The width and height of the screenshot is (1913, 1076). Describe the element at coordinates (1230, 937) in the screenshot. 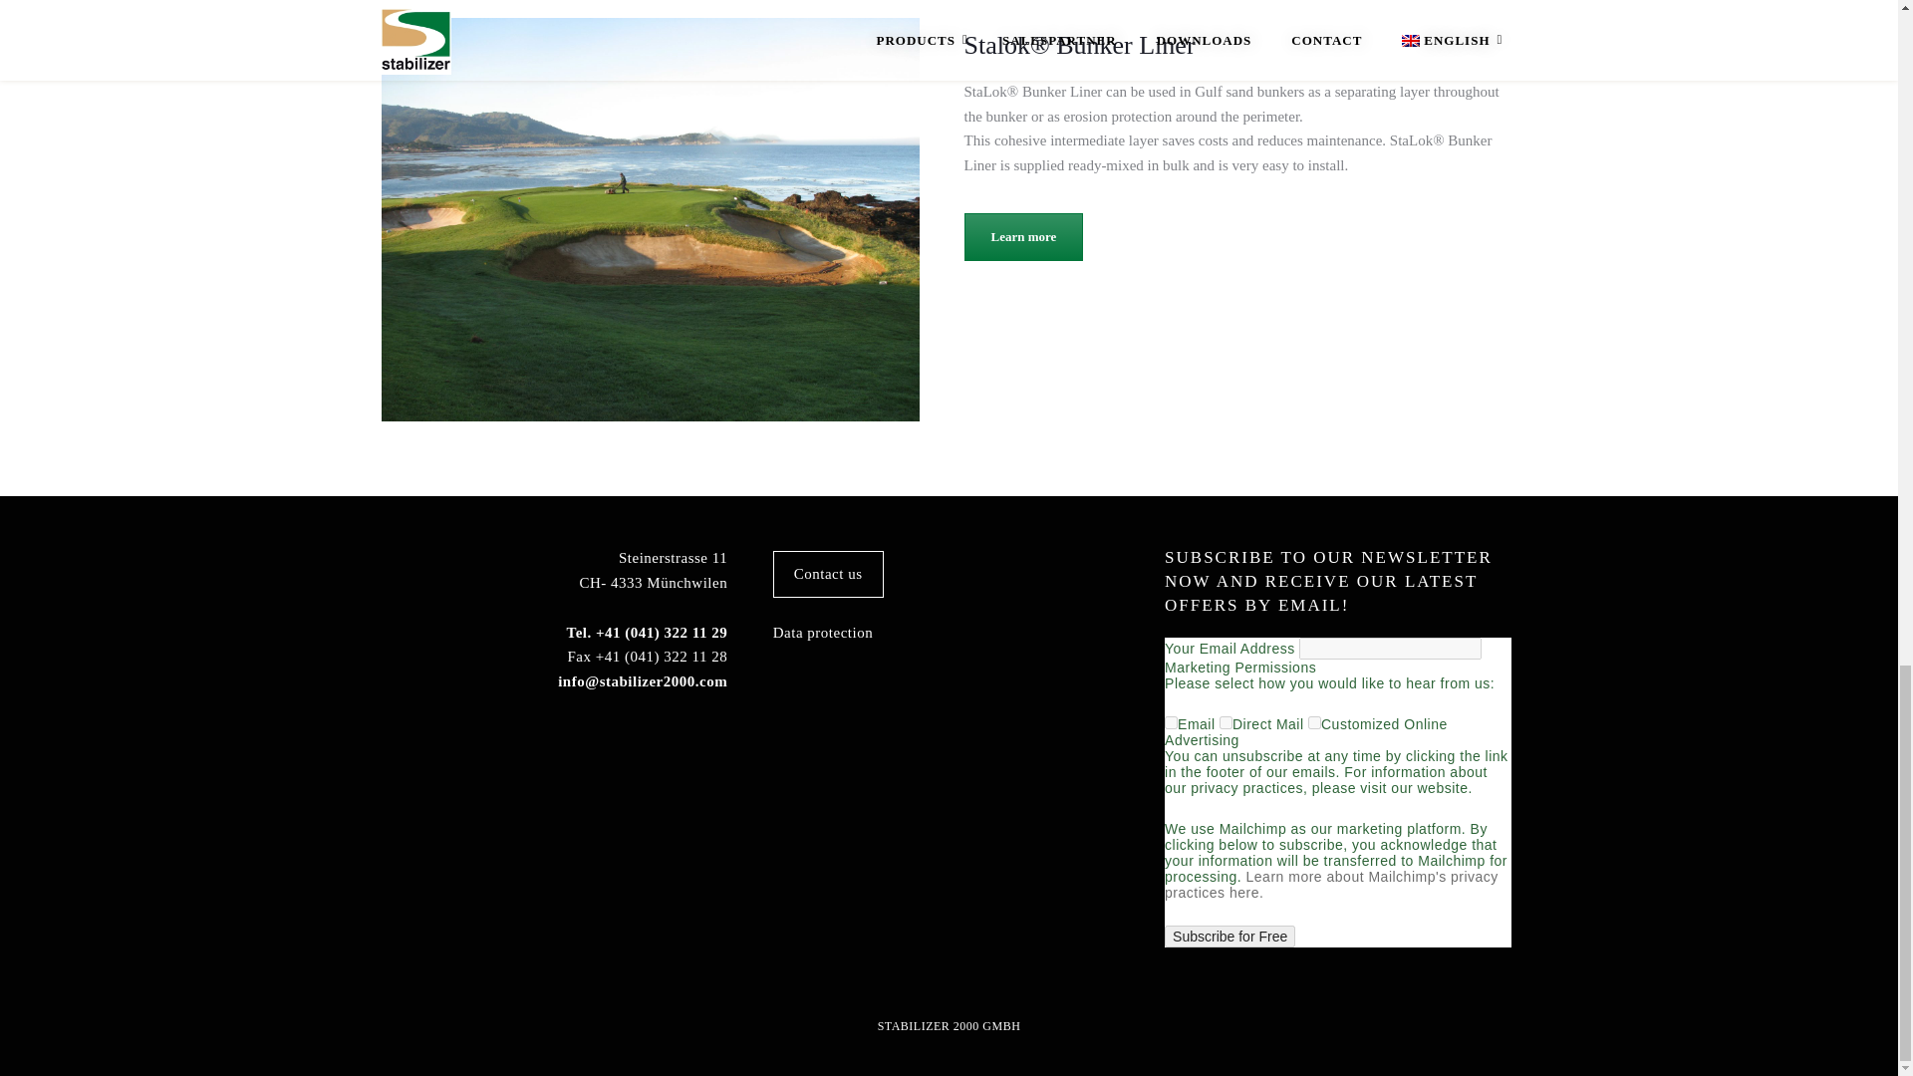

I see `Subscribe for Free` at that location.